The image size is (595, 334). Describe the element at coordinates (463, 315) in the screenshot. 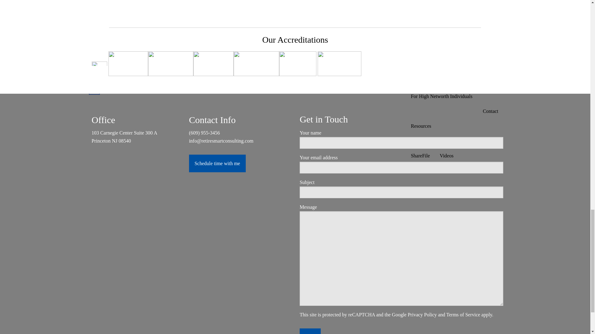

I see `Terms of Service` at that location.